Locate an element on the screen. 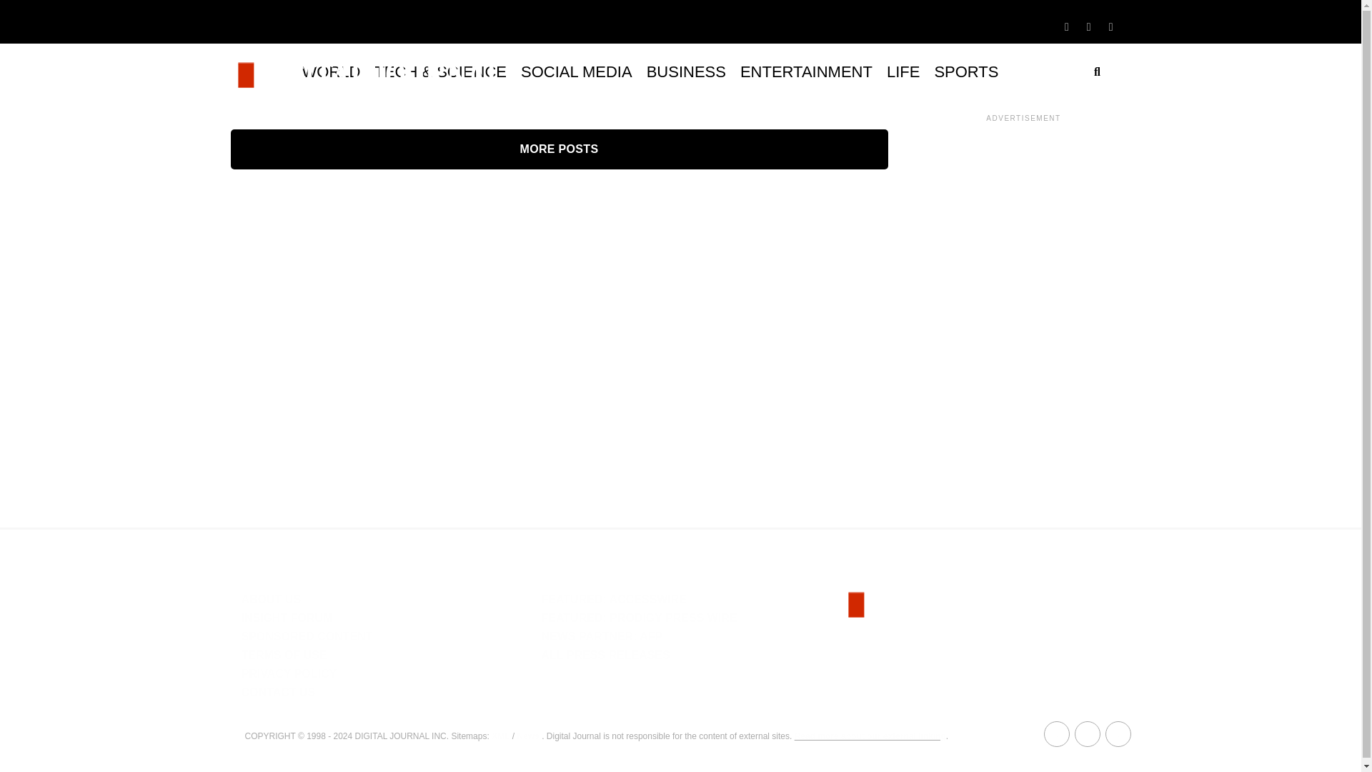 The height and width of the screenshot is (772, 1372). Read more about our external linking is located at coordinates (870, 735).